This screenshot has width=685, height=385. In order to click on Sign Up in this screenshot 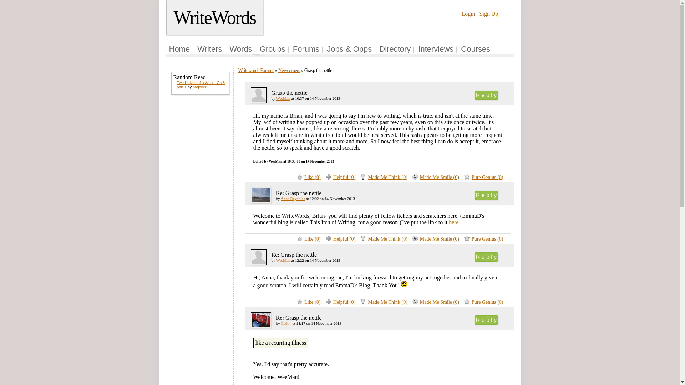, I will do `click(489, 14)`.